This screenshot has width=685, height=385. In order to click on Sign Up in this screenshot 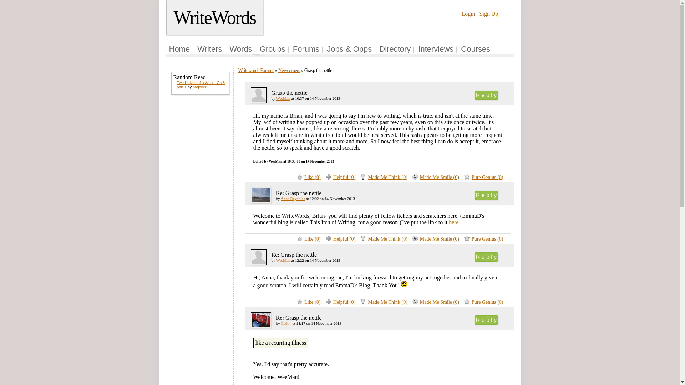, I will do `click(489, 14)`.